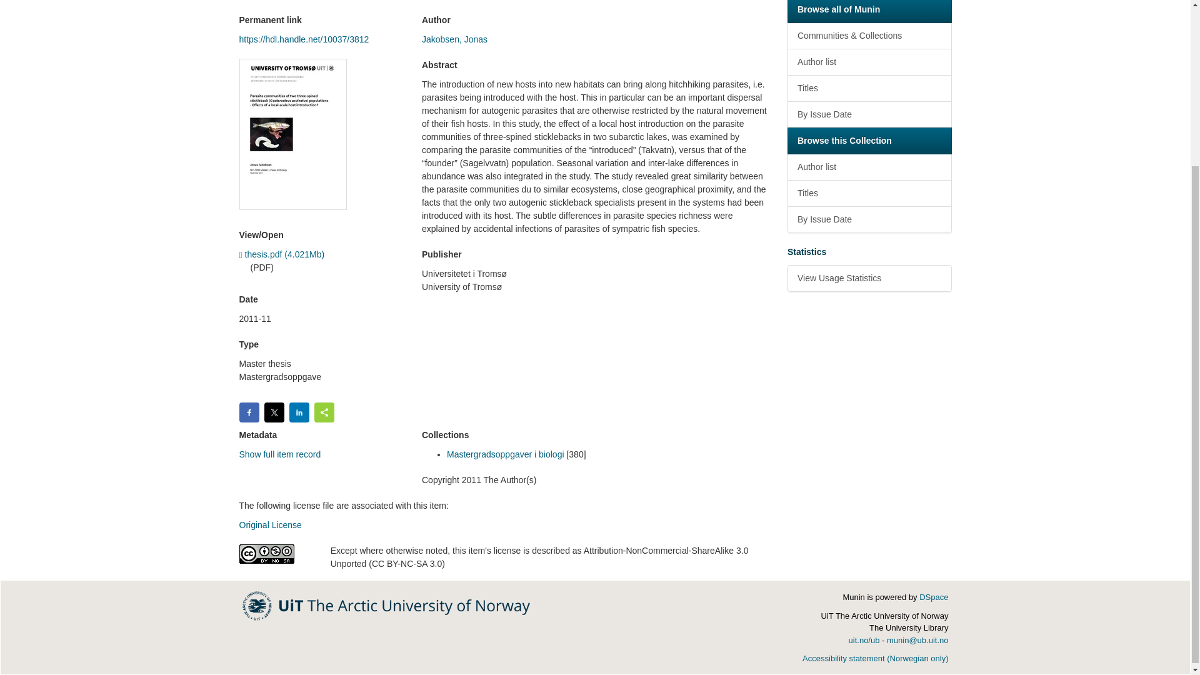 Image resolution: width=1200 pixels, height=675 pixels. Describe the element at coordinates (869, 167) in the screenshot. I see `Author list` at that location.